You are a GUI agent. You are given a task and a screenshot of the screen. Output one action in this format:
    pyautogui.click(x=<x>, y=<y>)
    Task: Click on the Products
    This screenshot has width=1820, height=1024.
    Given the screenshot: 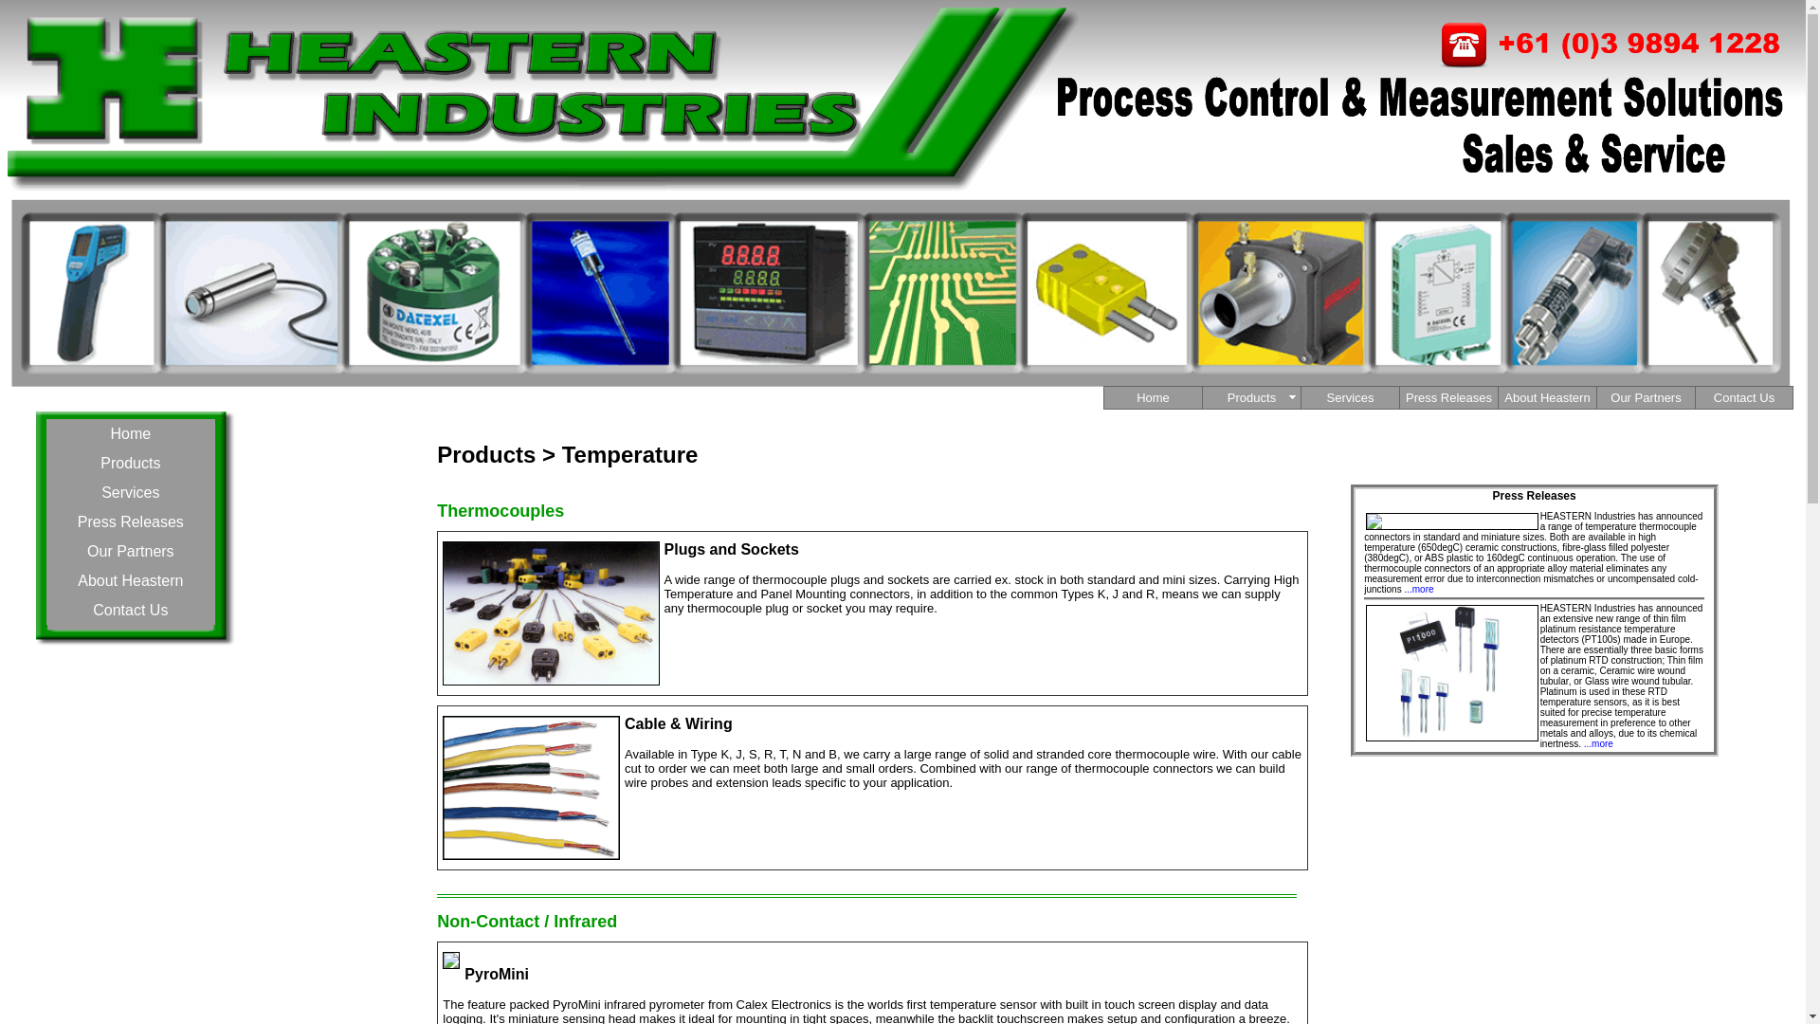 What is the action you would take?
    pyautogui.click(x=131, y=463)
    